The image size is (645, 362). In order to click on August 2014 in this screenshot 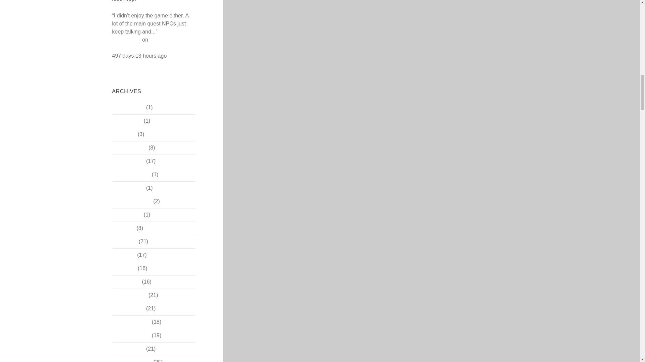, I will do `click(127, 215)`.